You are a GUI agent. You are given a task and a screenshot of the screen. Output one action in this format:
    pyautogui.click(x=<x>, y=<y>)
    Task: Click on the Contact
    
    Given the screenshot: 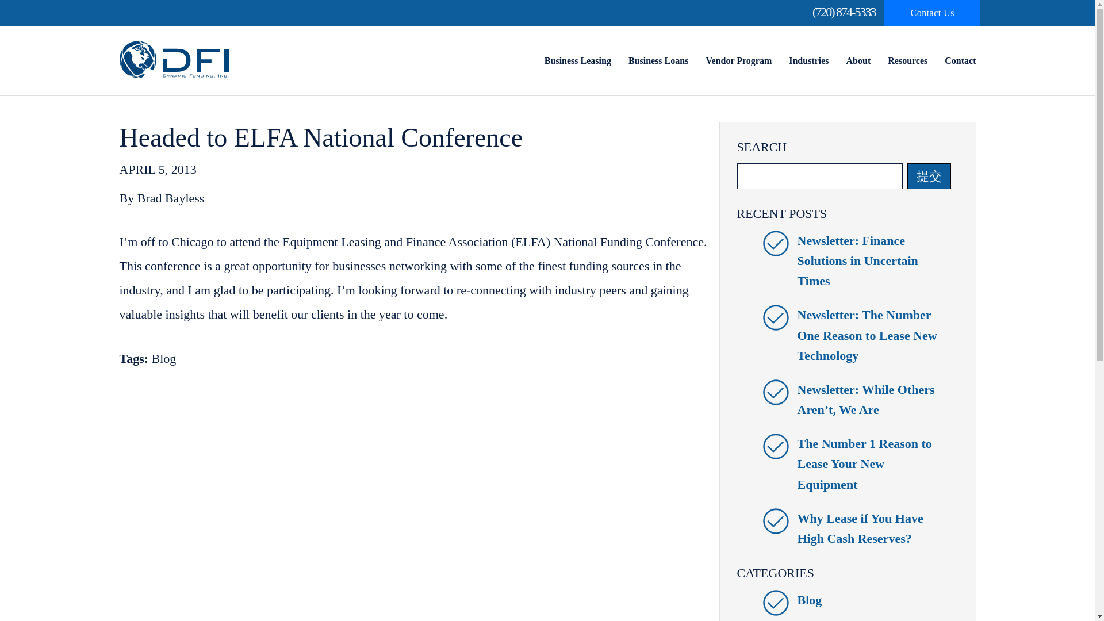 What is the action you would take?
    pyautogui.click(x=960, y=61)
    